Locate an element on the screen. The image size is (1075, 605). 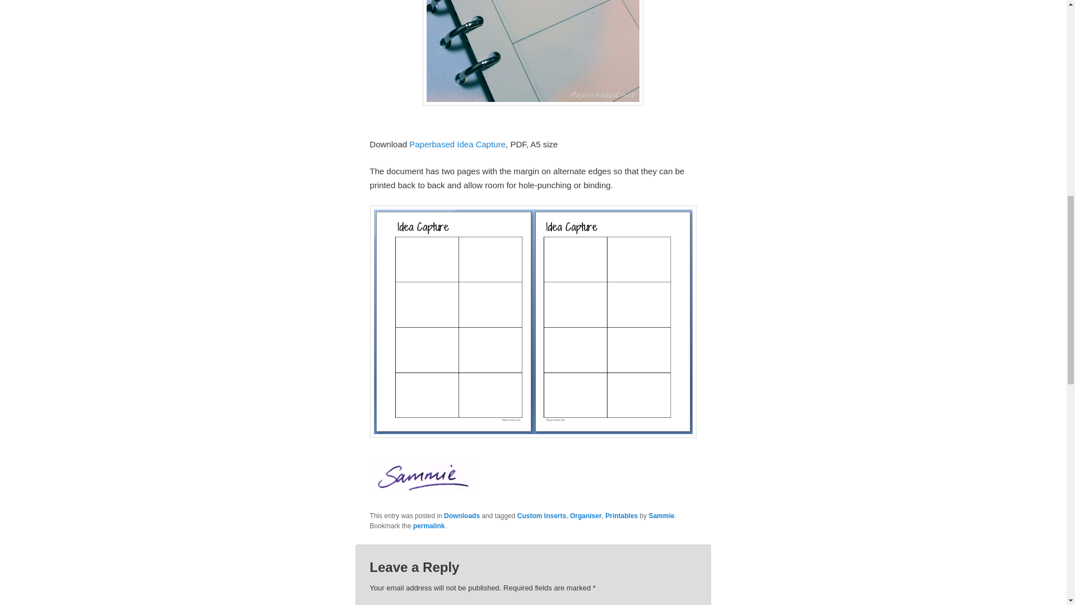
Custom Inserts is located at coordinates (541, 515).